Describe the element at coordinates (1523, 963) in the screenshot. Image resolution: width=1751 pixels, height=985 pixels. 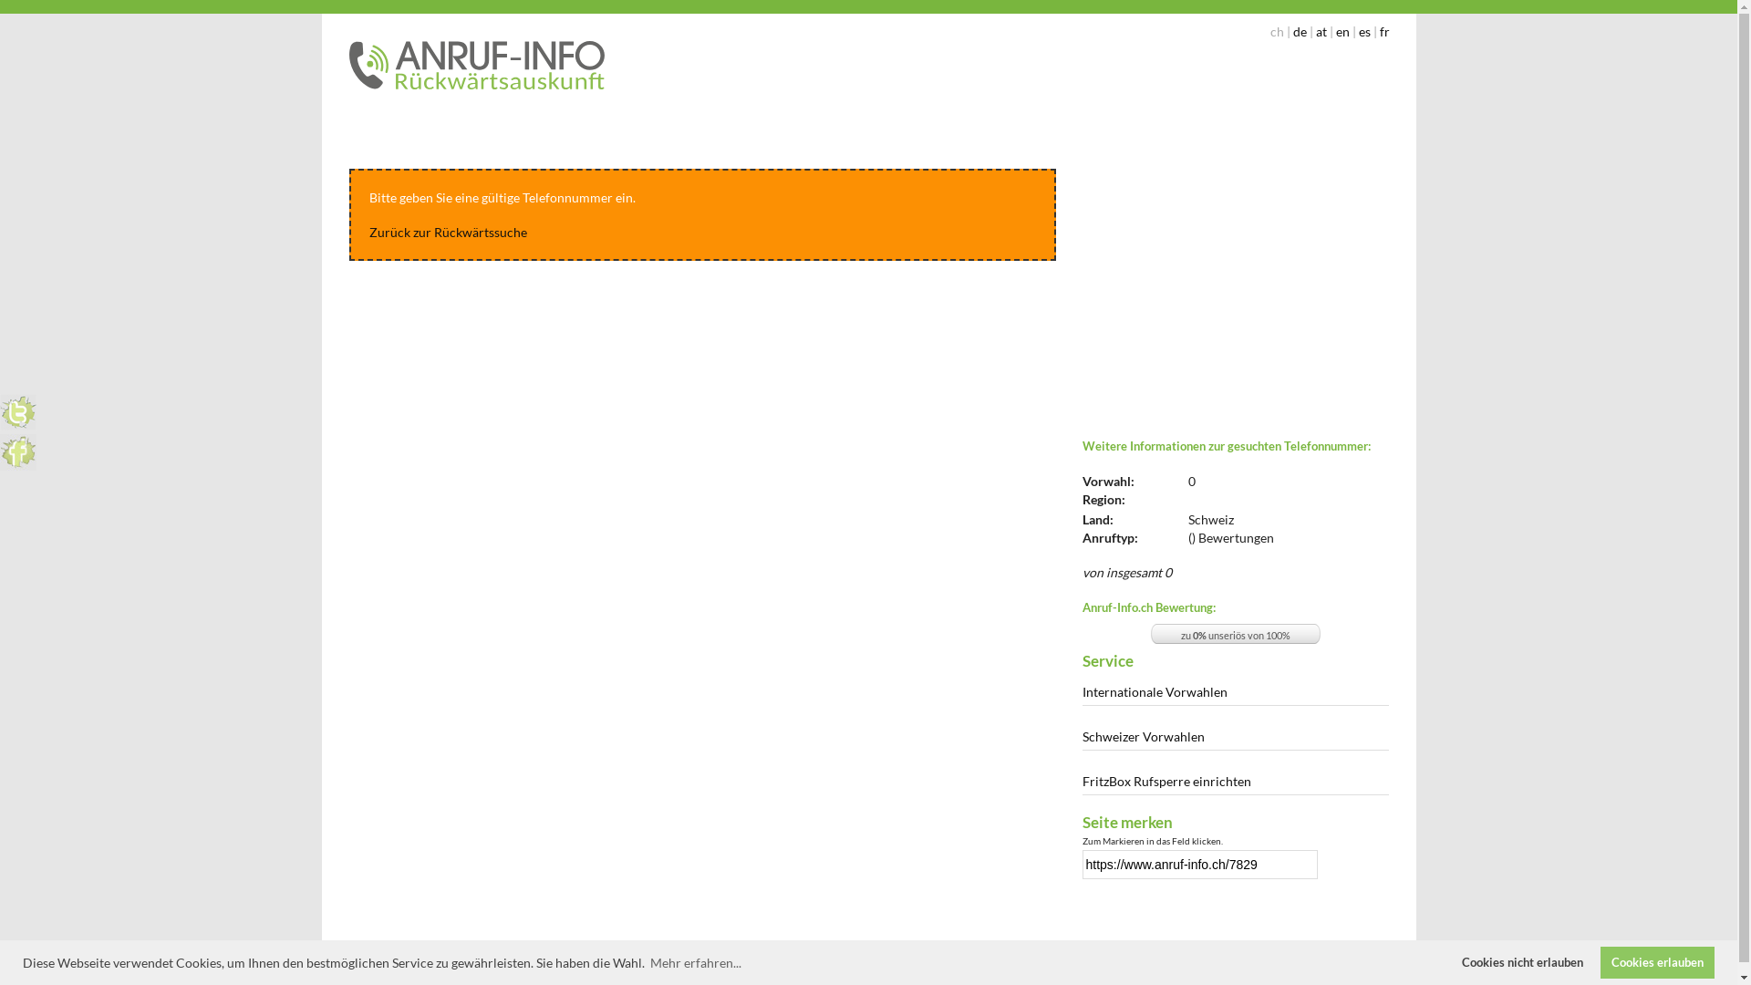
I see `Cookies nicht erlauben` at that location.